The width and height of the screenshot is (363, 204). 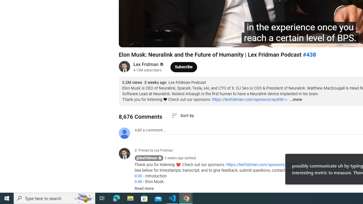 What do you see at coordinates (250, 99) in the screenshot?
I see `https://lexfridman.com/sponsors/ep438-sb` at bounding box center [250, 99].